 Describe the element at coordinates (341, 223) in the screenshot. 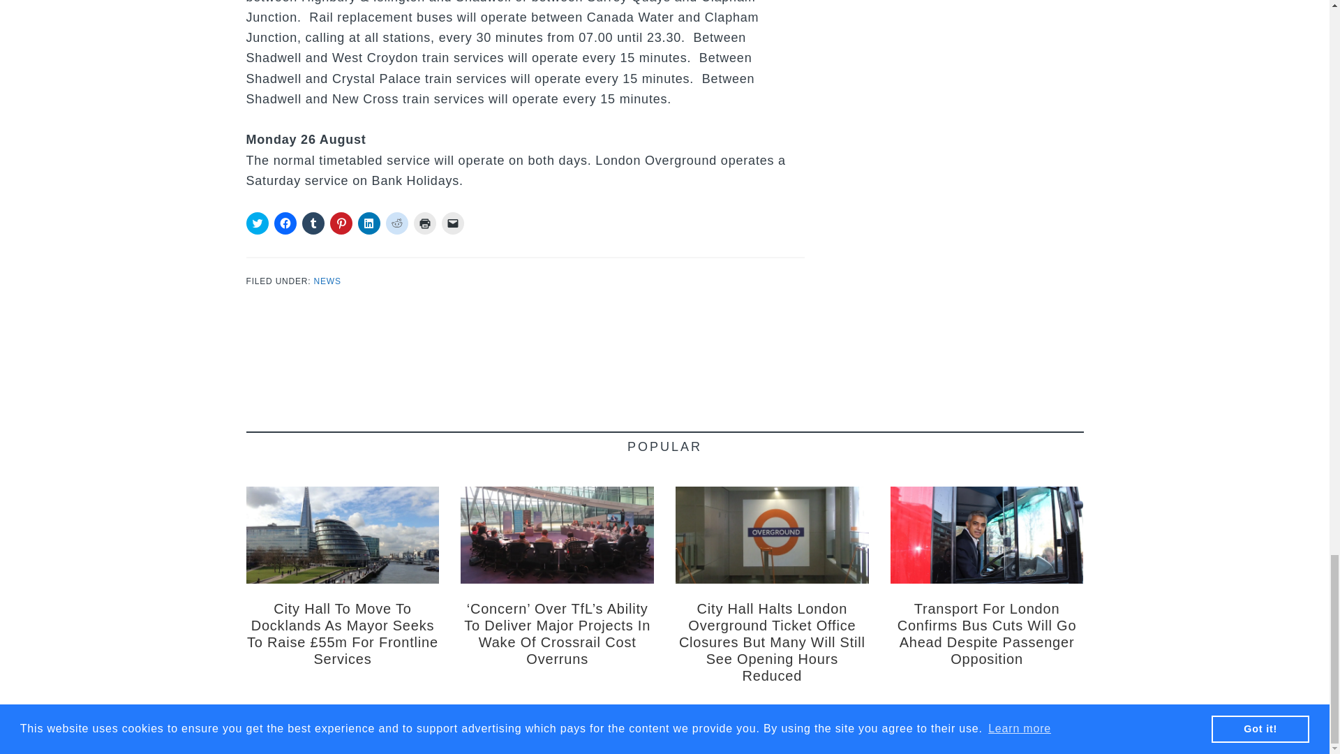

I see `Click to share on Pinterest` at that location.